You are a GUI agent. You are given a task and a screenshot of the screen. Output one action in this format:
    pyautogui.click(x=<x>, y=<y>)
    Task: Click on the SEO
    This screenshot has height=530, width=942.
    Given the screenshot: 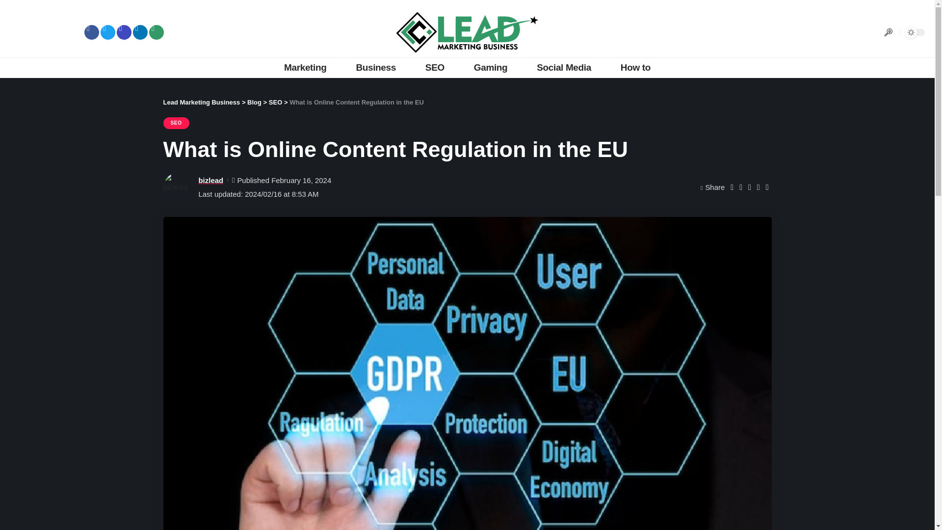 What is the action you would take?
    pyautogui.click(x=176, y=123)
    